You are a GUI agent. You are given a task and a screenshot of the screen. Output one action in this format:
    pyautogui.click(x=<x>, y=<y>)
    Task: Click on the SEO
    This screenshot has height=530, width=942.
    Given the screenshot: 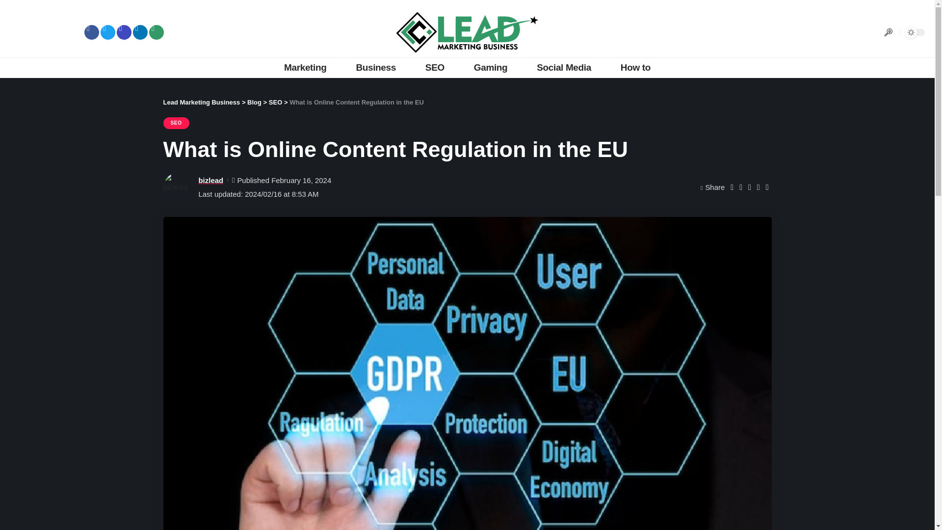 What is the action you would take?
    pyautogui.click(x=176, y=123)
    